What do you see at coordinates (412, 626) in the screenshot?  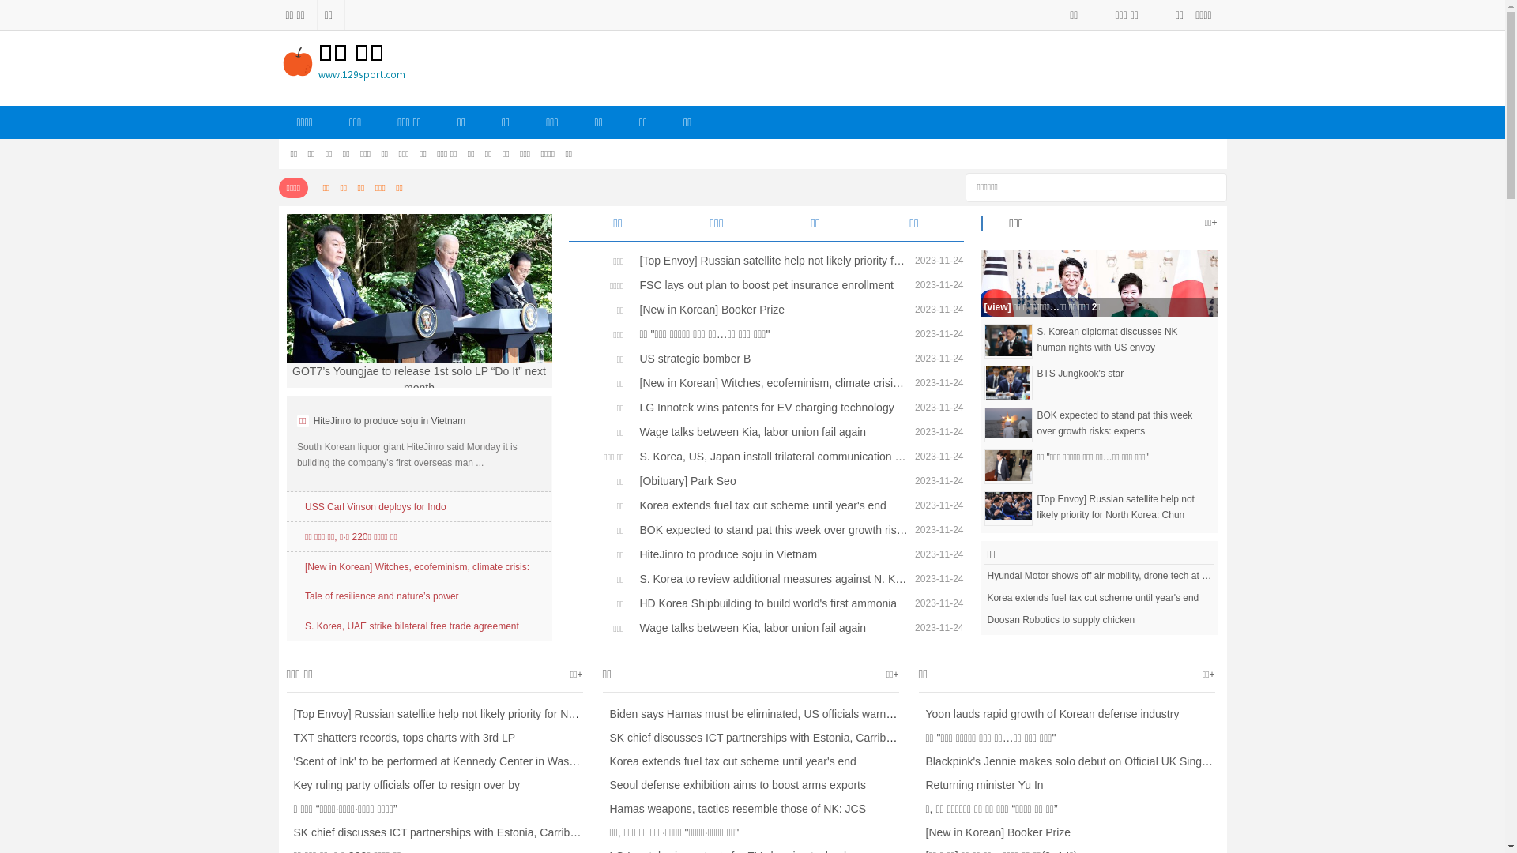 I see `S. Korea, UAE strike bilateral free trade agreement` at bounding box center [412, 626].